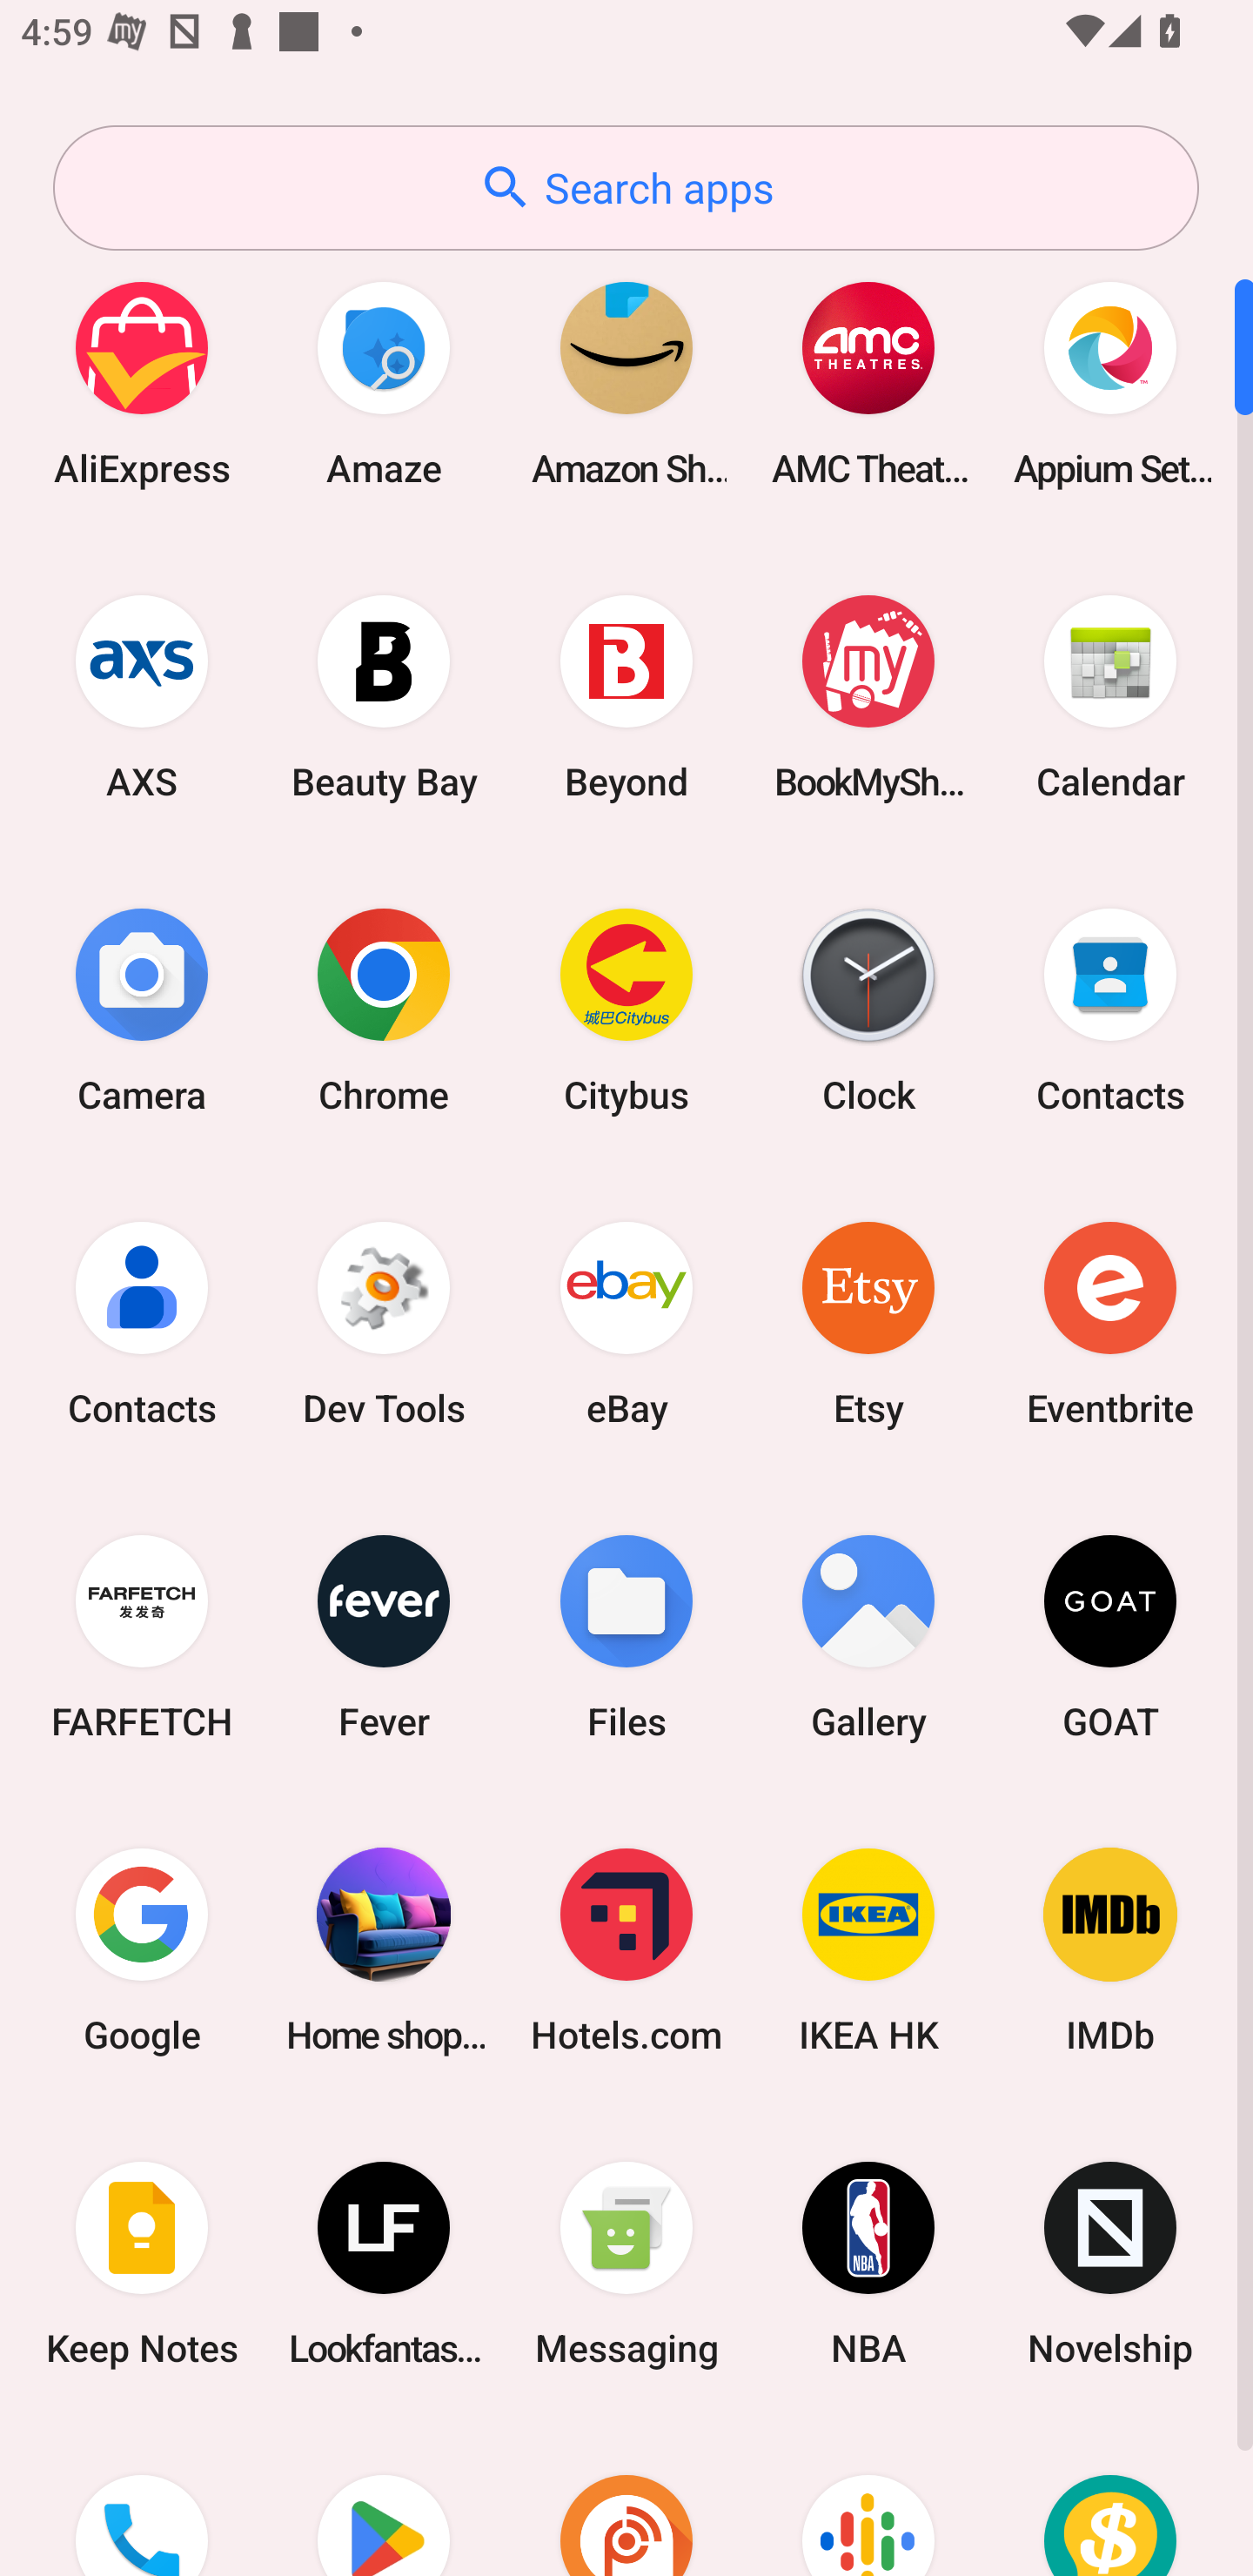  Describe the element at coordinates (142, 2264) in the screenshot. I see `Keep Notes` at that location.